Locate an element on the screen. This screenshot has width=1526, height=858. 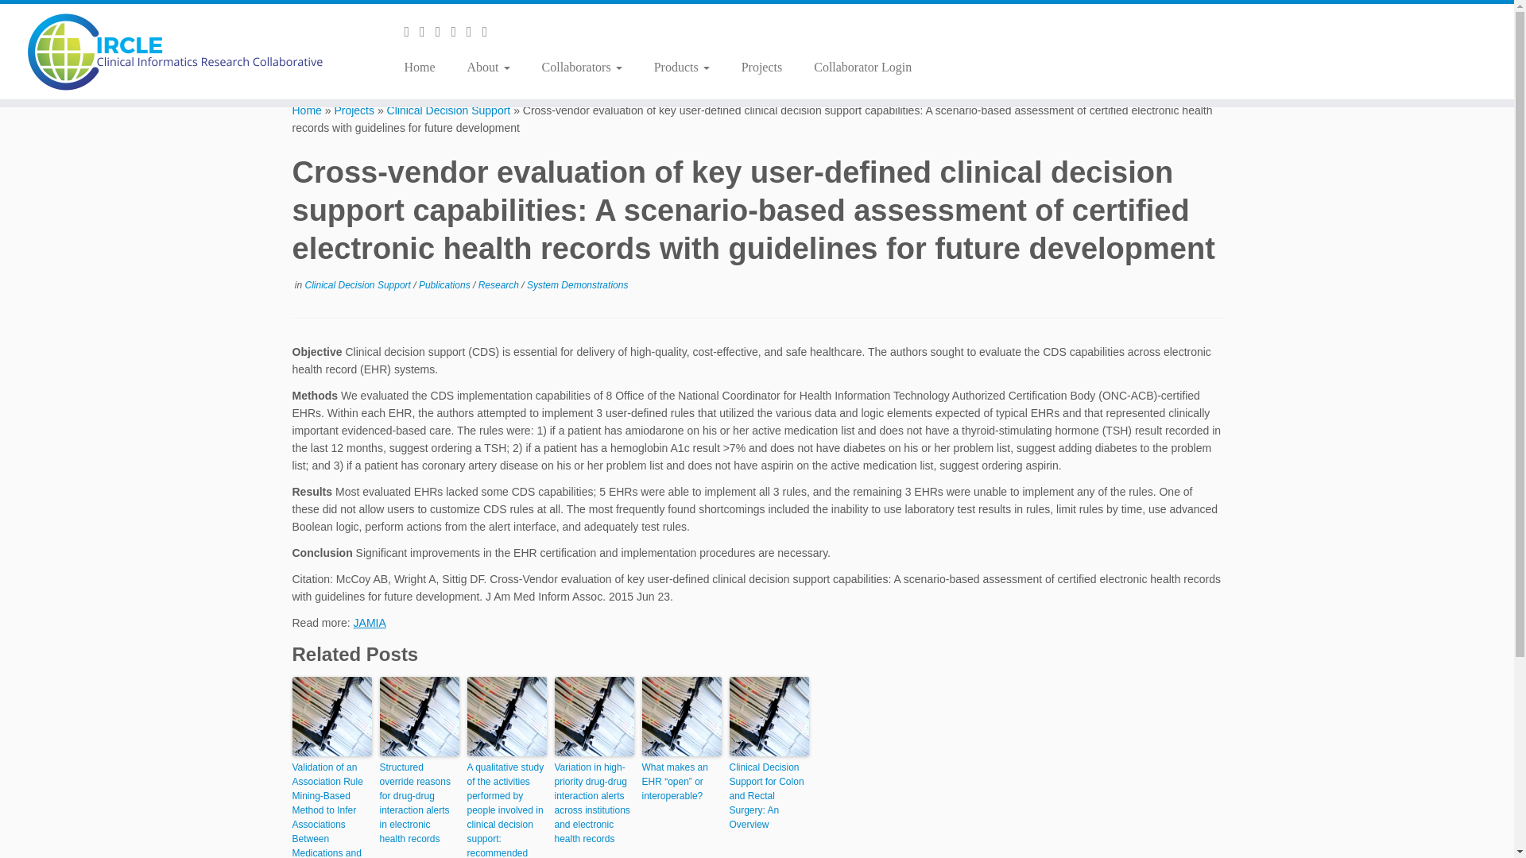
Publications is located at coordinates (445, 285).